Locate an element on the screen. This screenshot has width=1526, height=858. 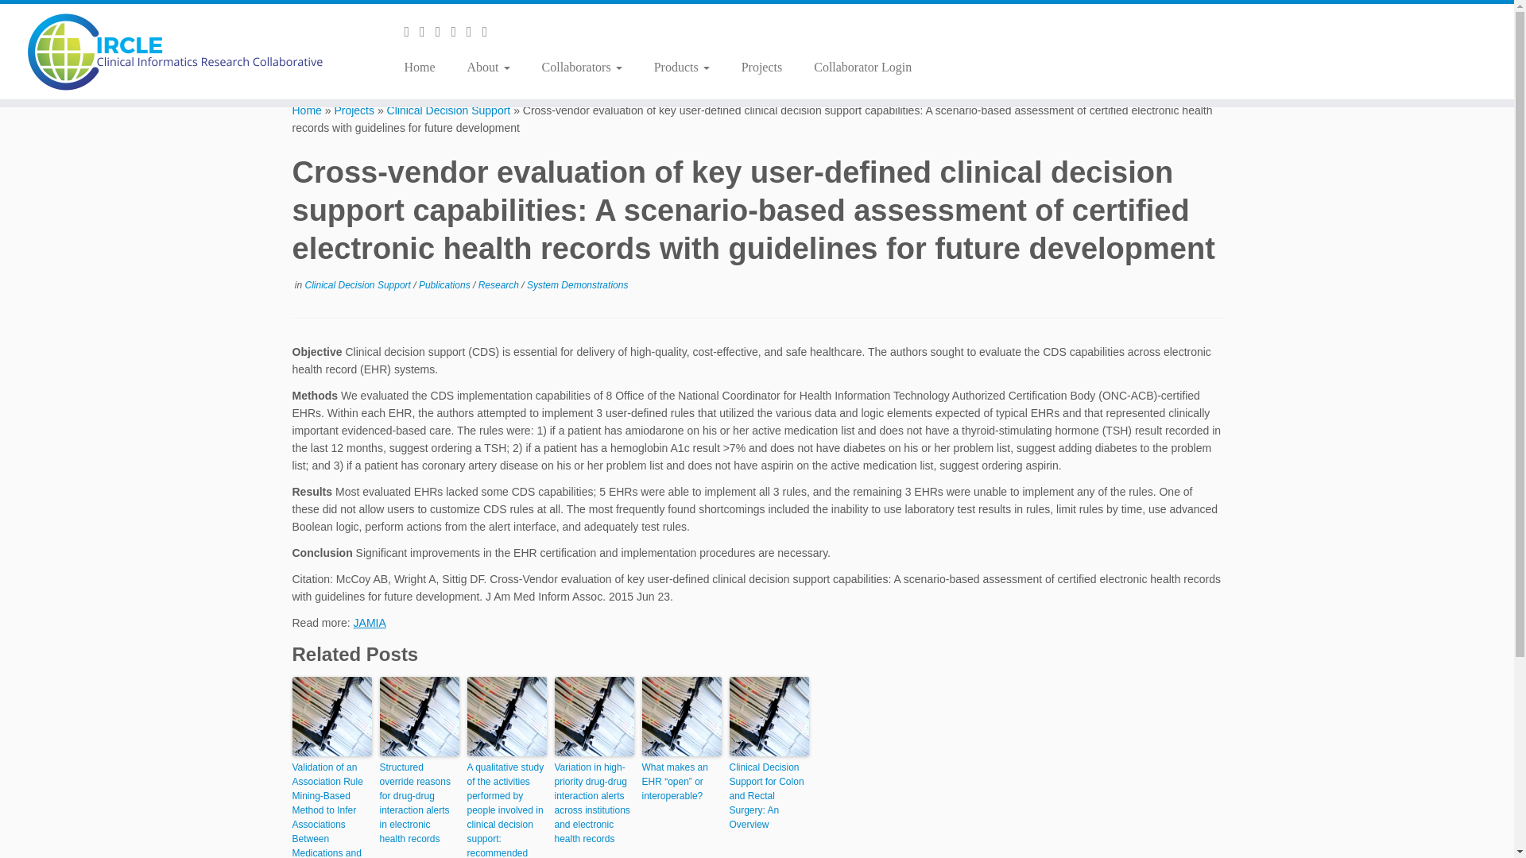
Publications is located at coordinates (445, 285).